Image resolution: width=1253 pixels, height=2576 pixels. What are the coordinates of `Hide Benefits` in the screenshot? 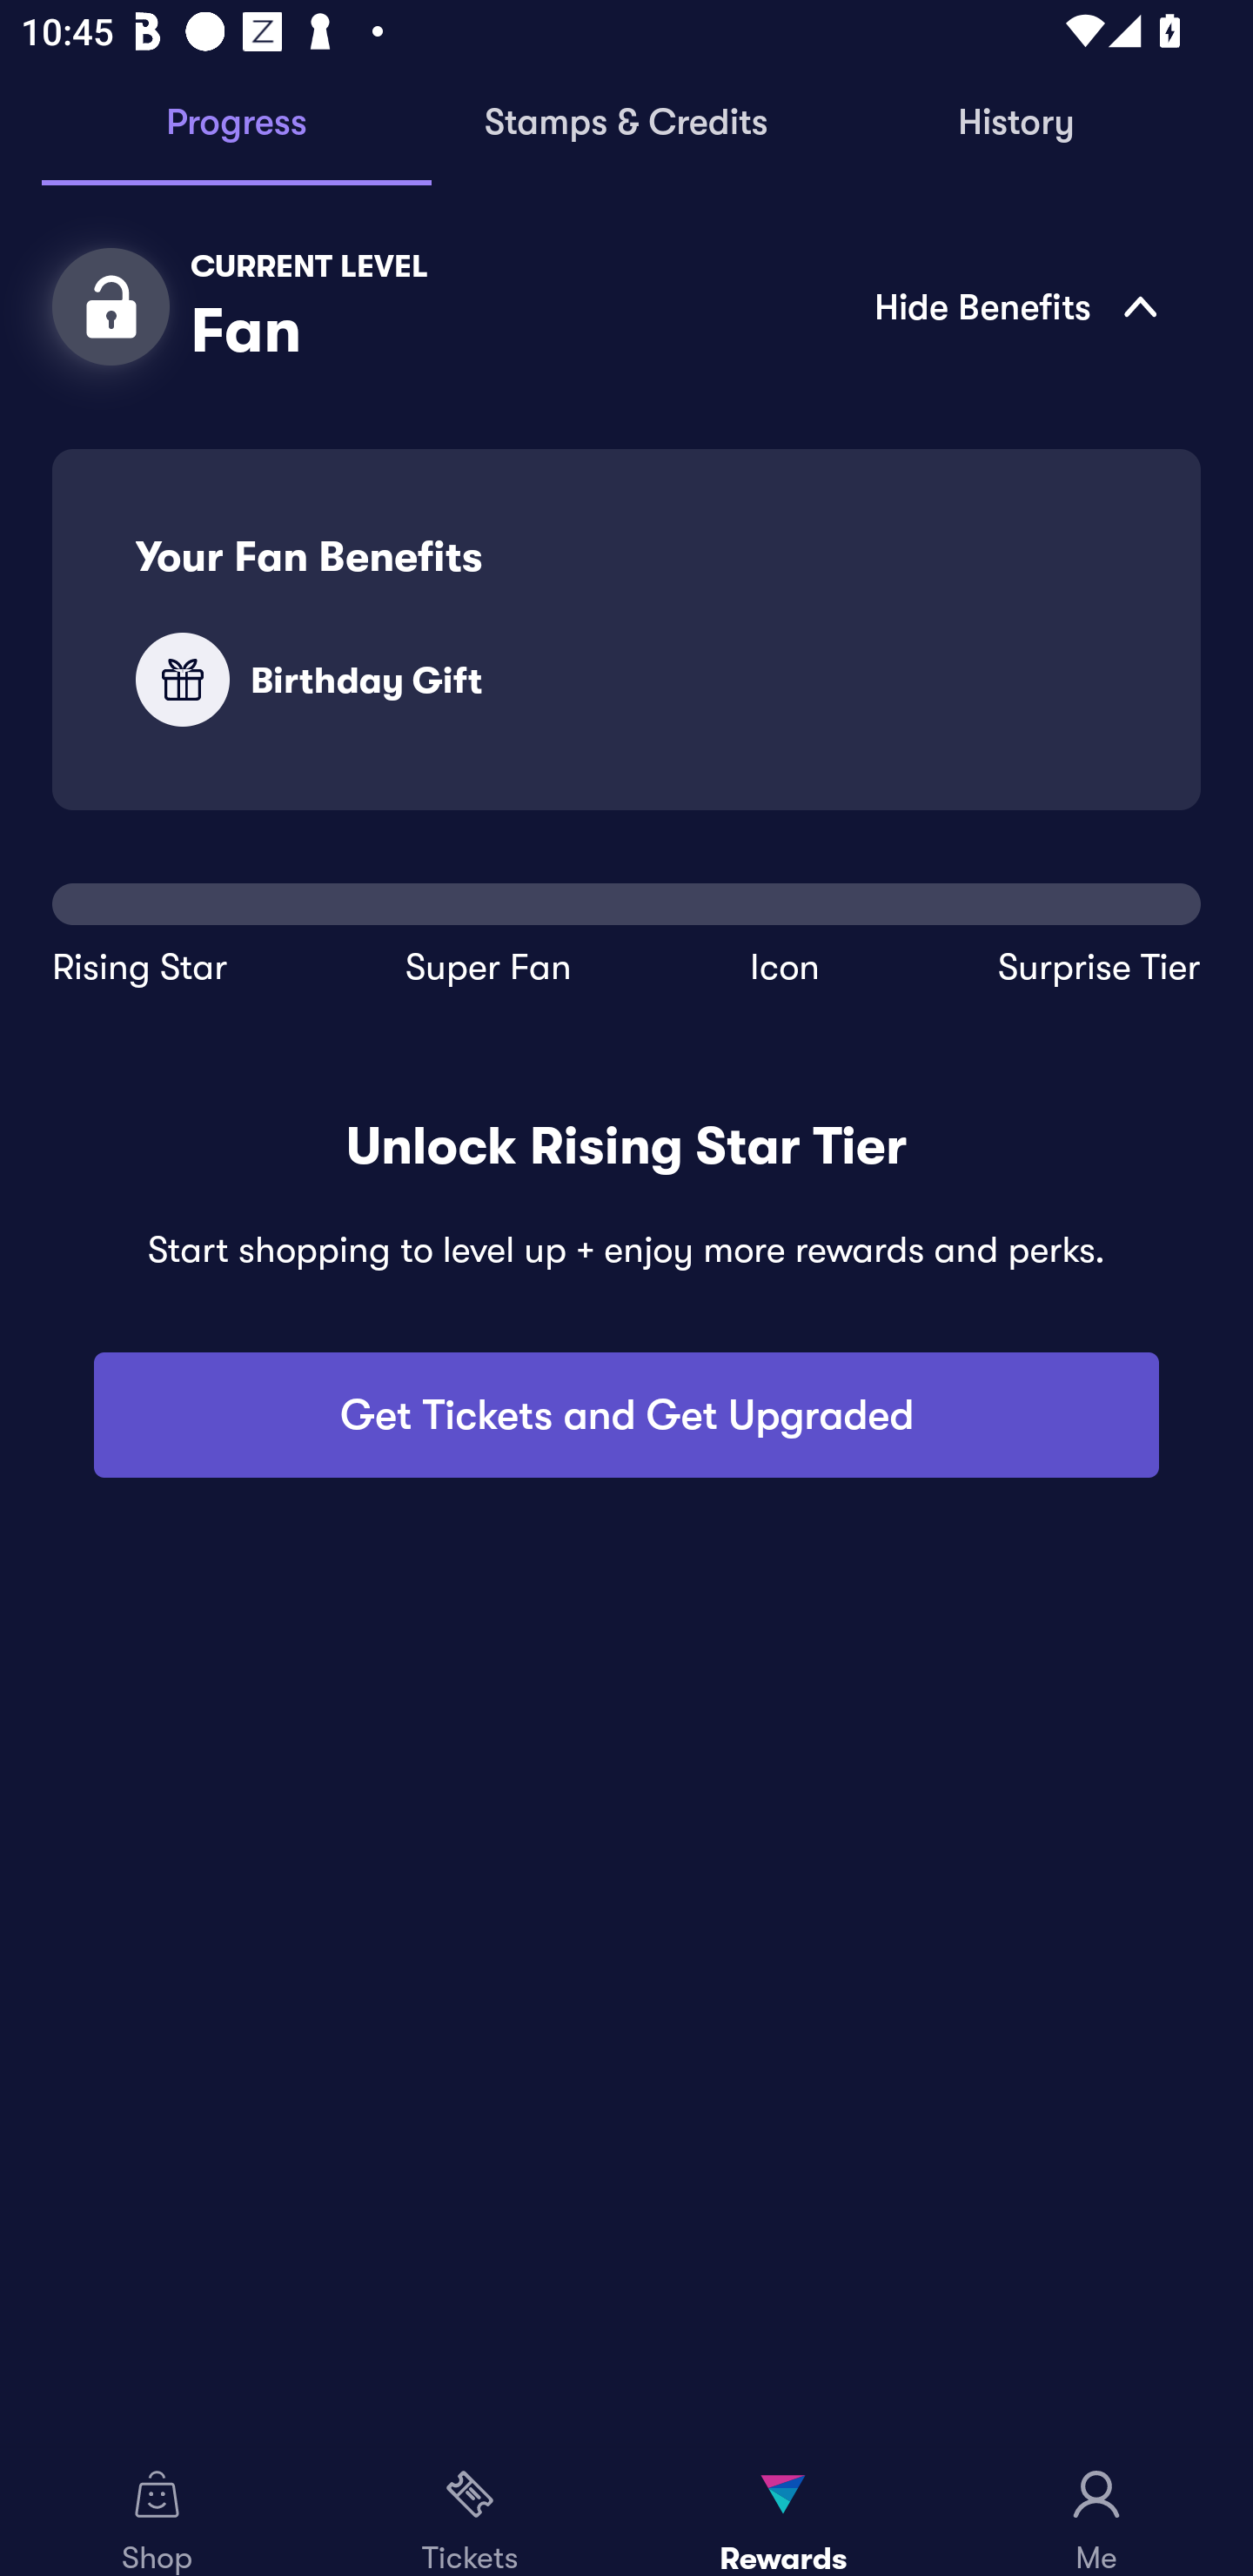 It's located at (824, 306).